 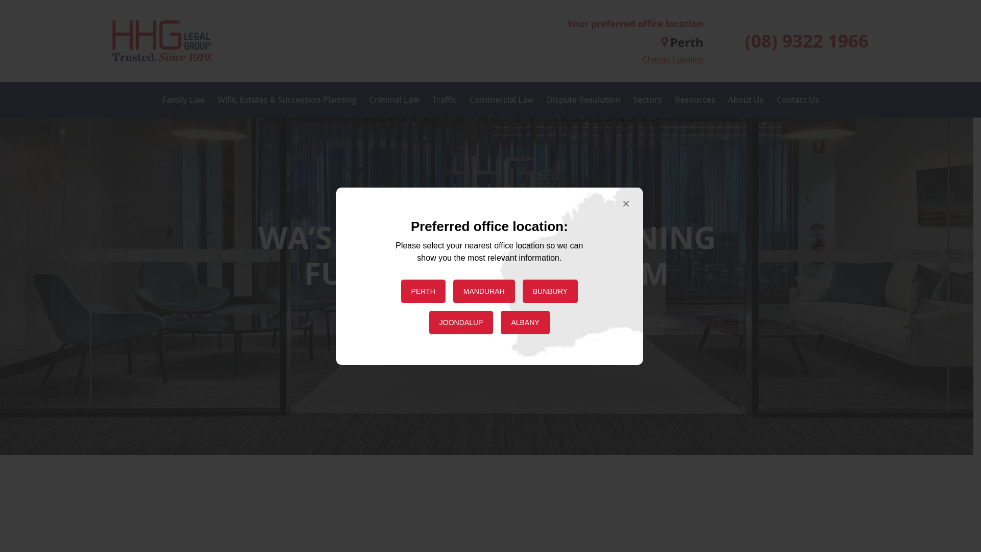 What do you see at coordinates (287, 100) in the screenshot?
I see `Wills, Estates & Succession Planning` at bounding box center [287, 100].